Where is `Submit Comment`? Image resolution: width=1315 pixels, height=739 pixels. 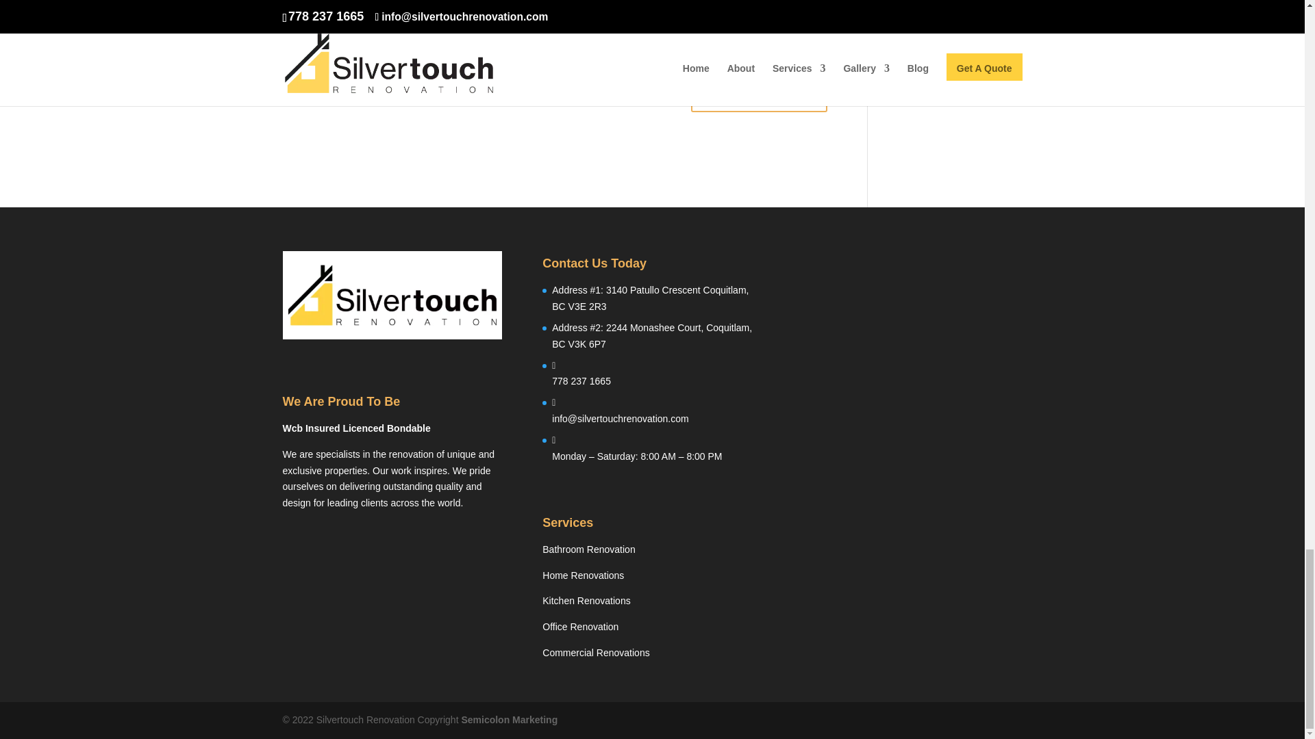
Submit Comment is located at coordinates (759, 95).